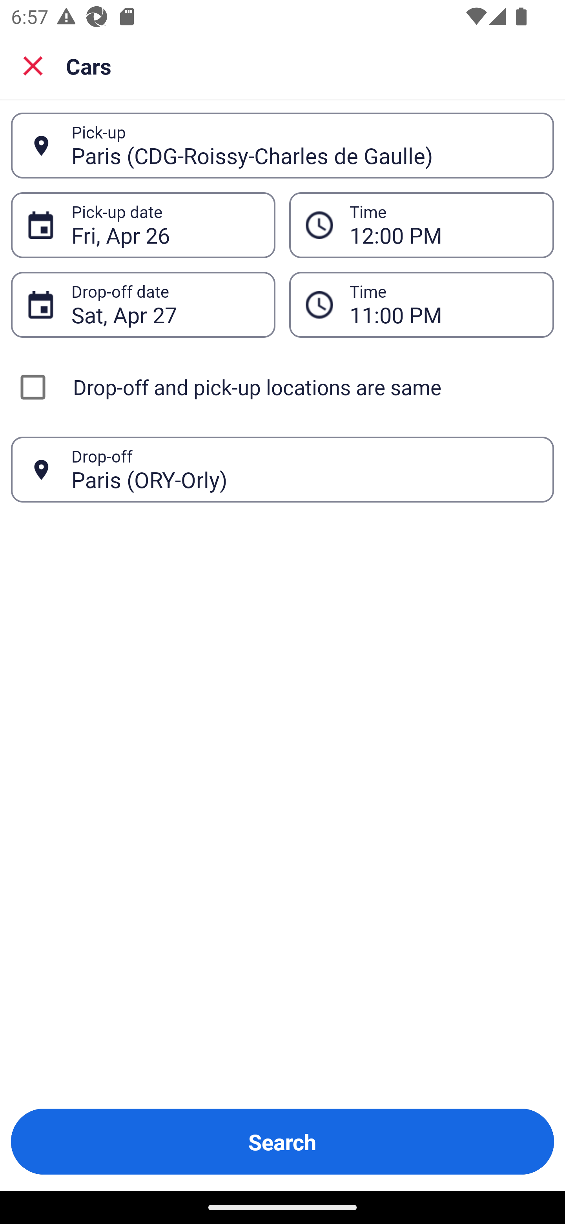 The width and height of the screenshot is (565, 1224). Describe the element at coordinates (443, 304) in the screenshot. I see `11:00 PM` at that location.